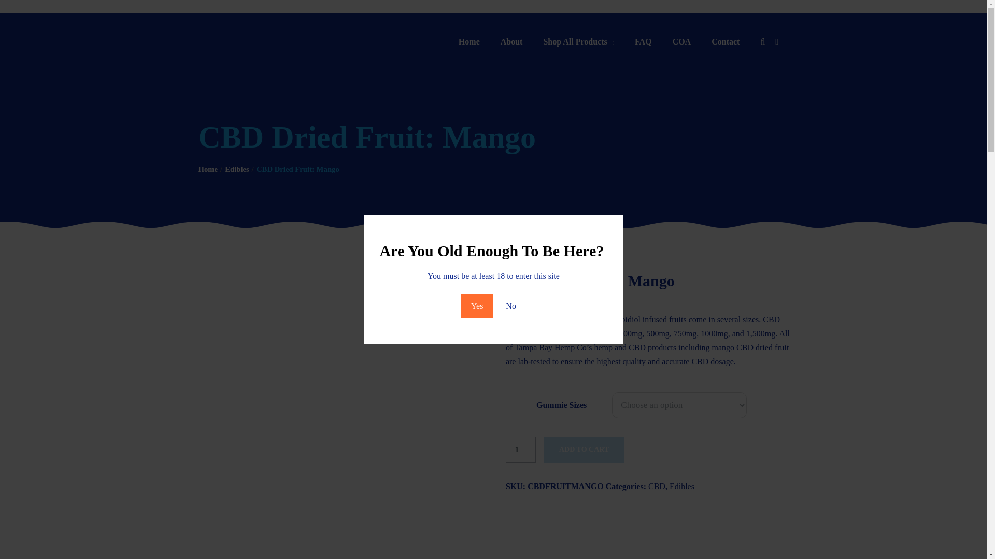  What do you see at coordinates (512, 41) in the screenshot?
I see `About` at bounding box center [512, 41].